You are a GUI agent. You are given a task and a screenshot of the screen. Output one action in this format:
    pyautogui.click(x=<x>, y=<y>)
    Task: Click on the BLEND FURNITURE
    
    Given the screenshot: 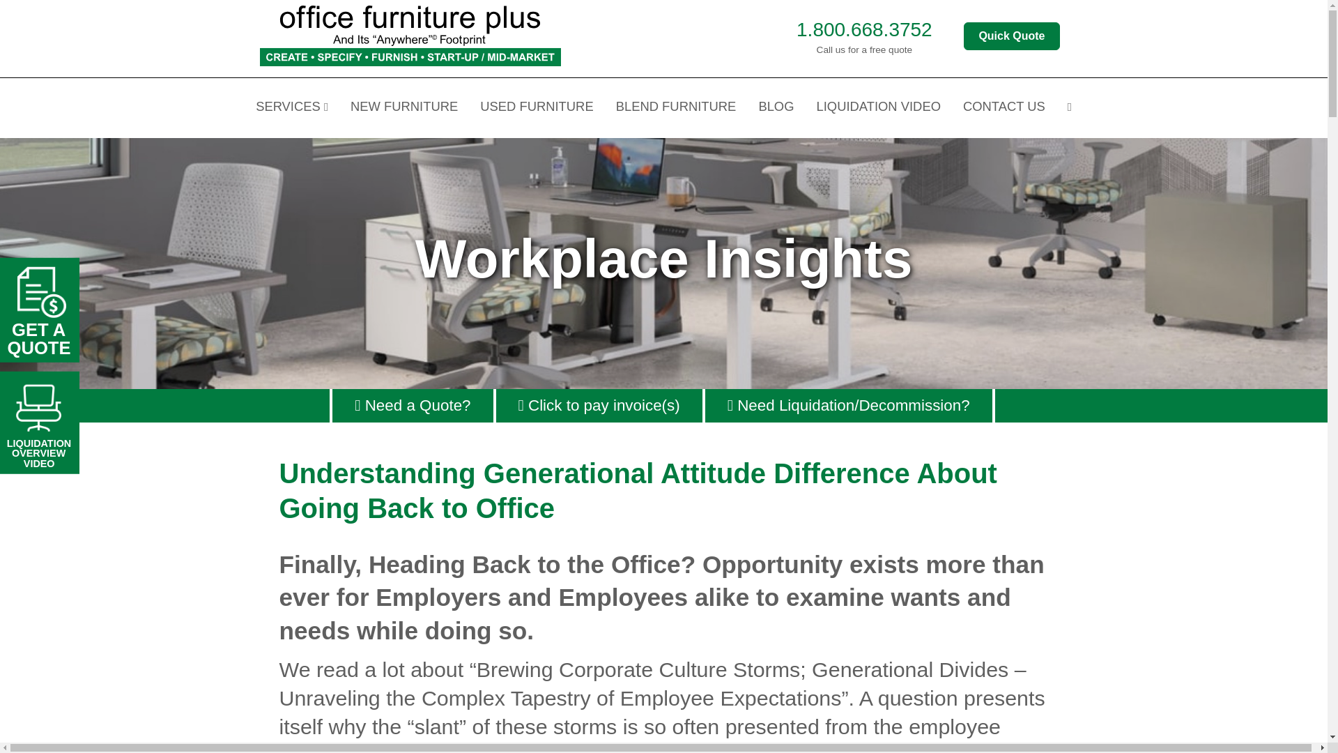 What is the action you would take?
    pyautogui.click(x=676, y=107)
    